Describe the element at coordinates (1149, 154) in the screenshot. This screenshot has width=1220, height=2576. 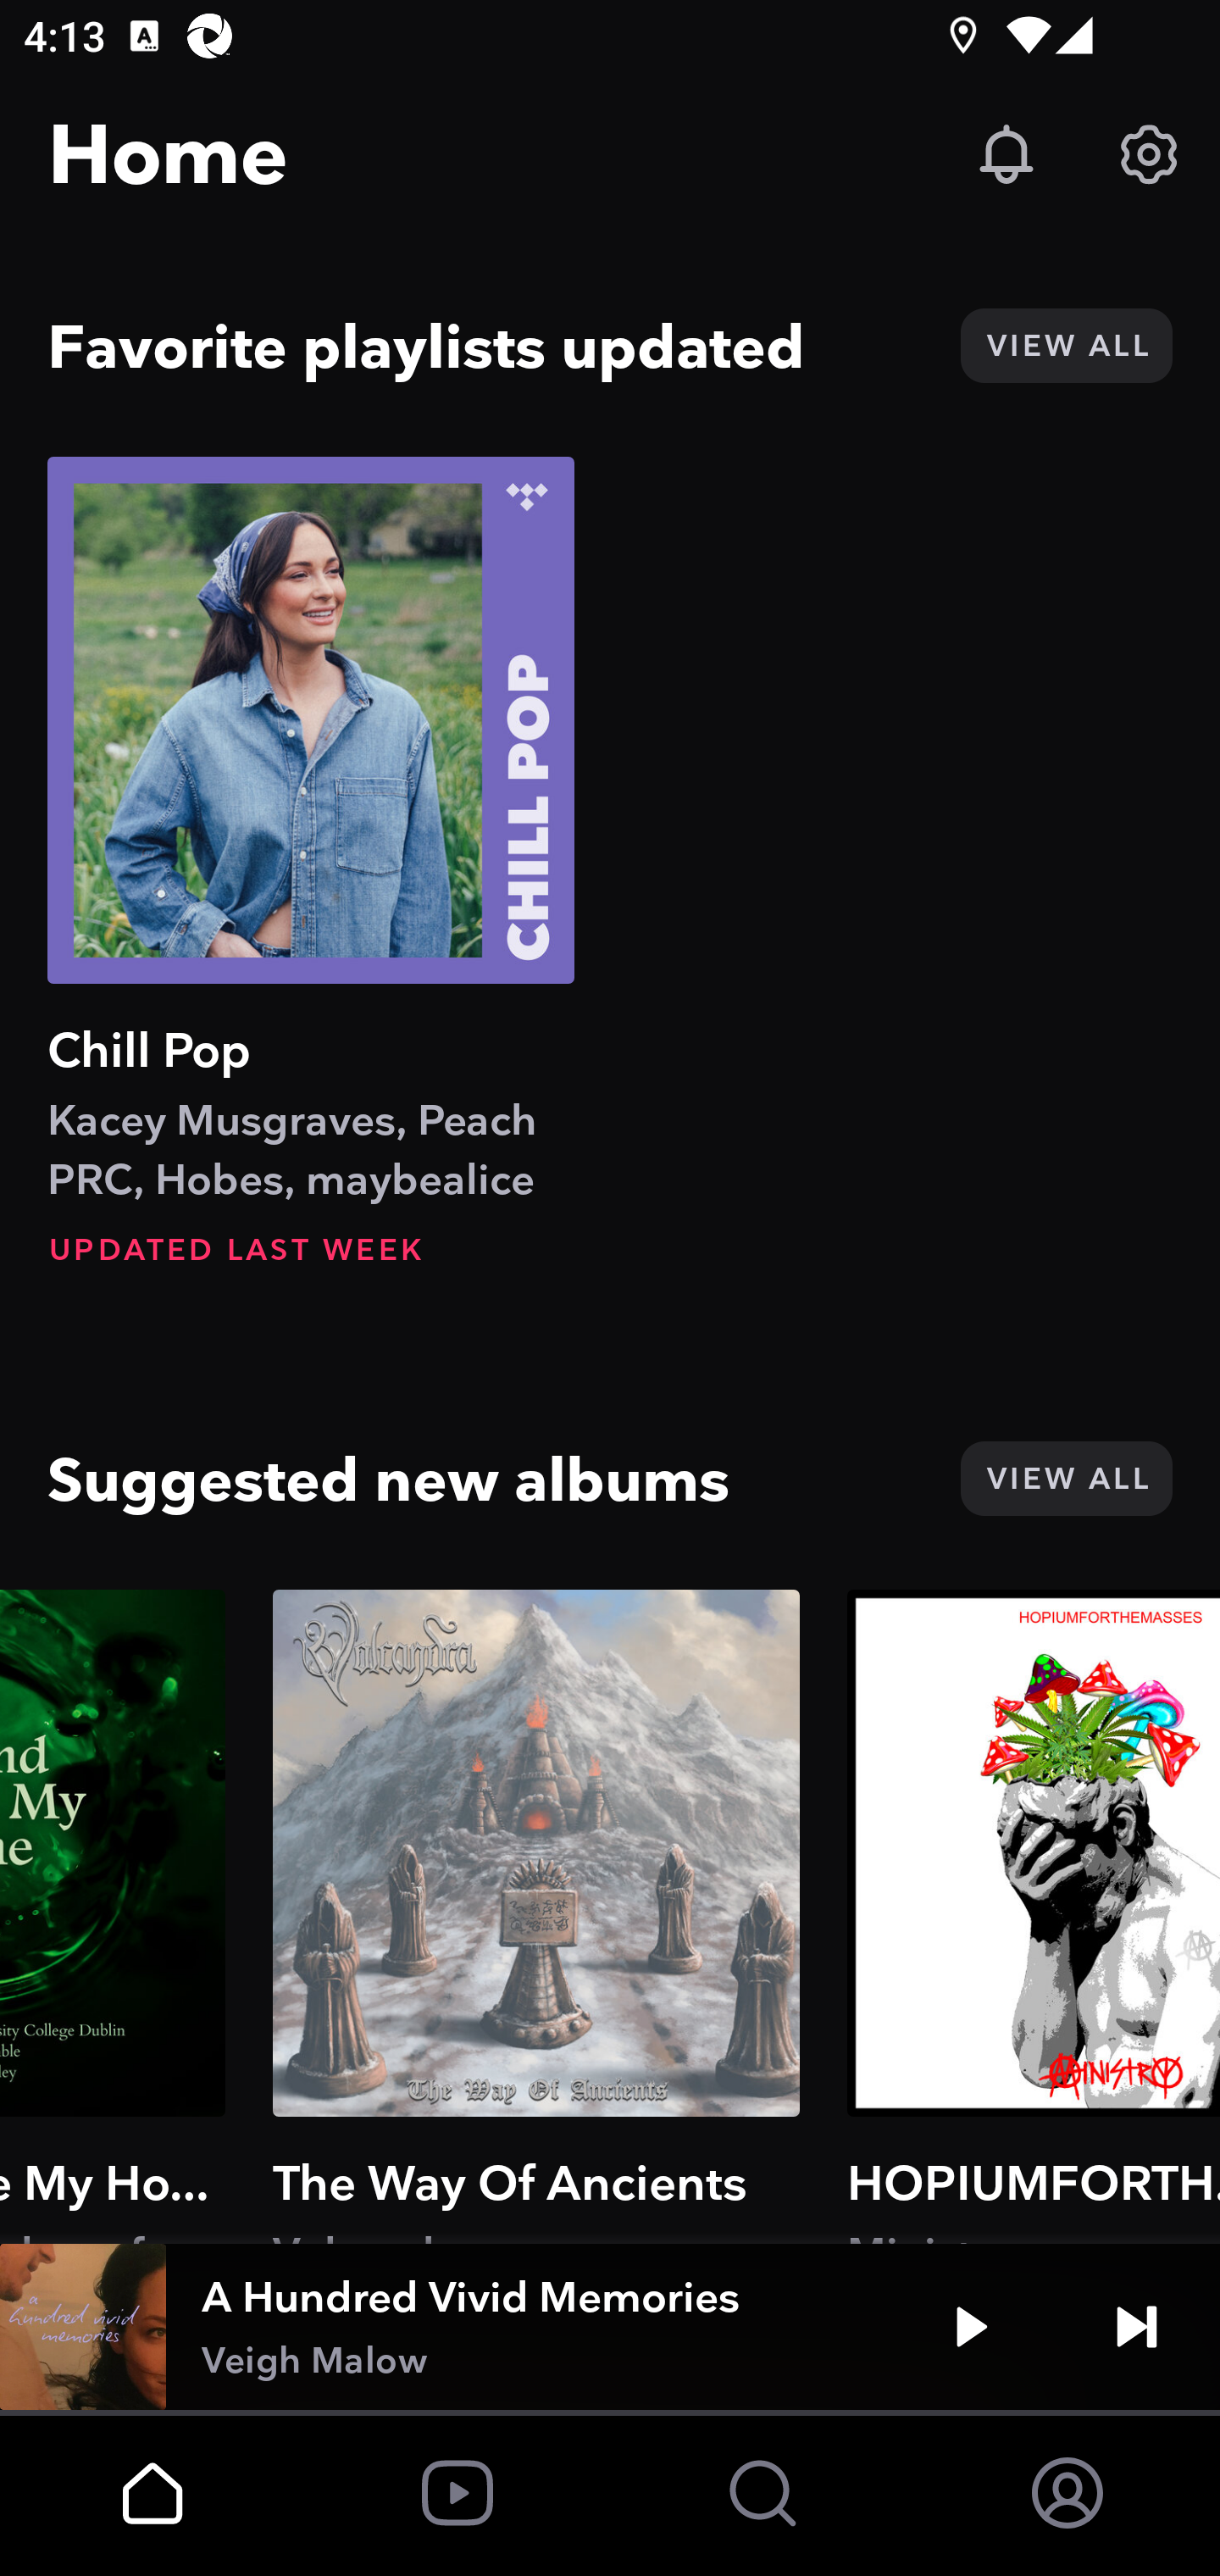
I see `Settings` at that location.